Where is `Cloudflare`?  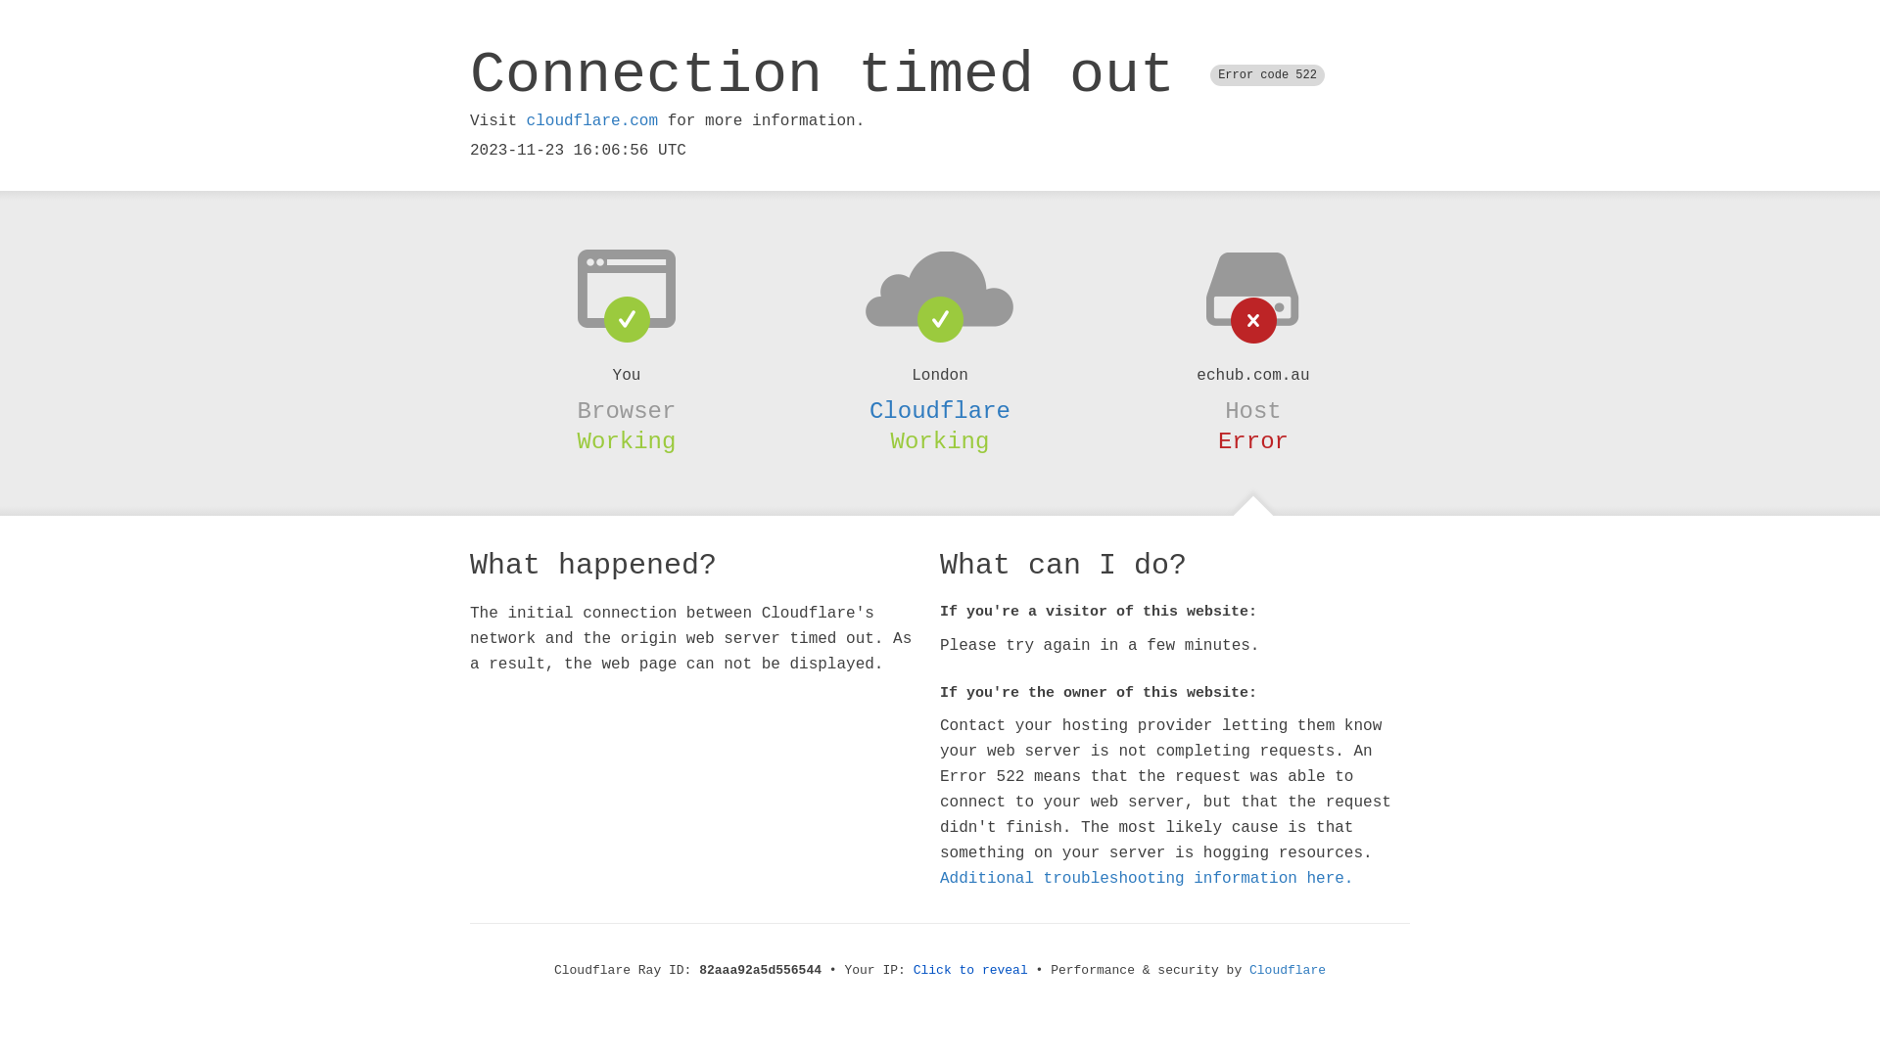 Cloudflare is located at coordinates (1288, 971).